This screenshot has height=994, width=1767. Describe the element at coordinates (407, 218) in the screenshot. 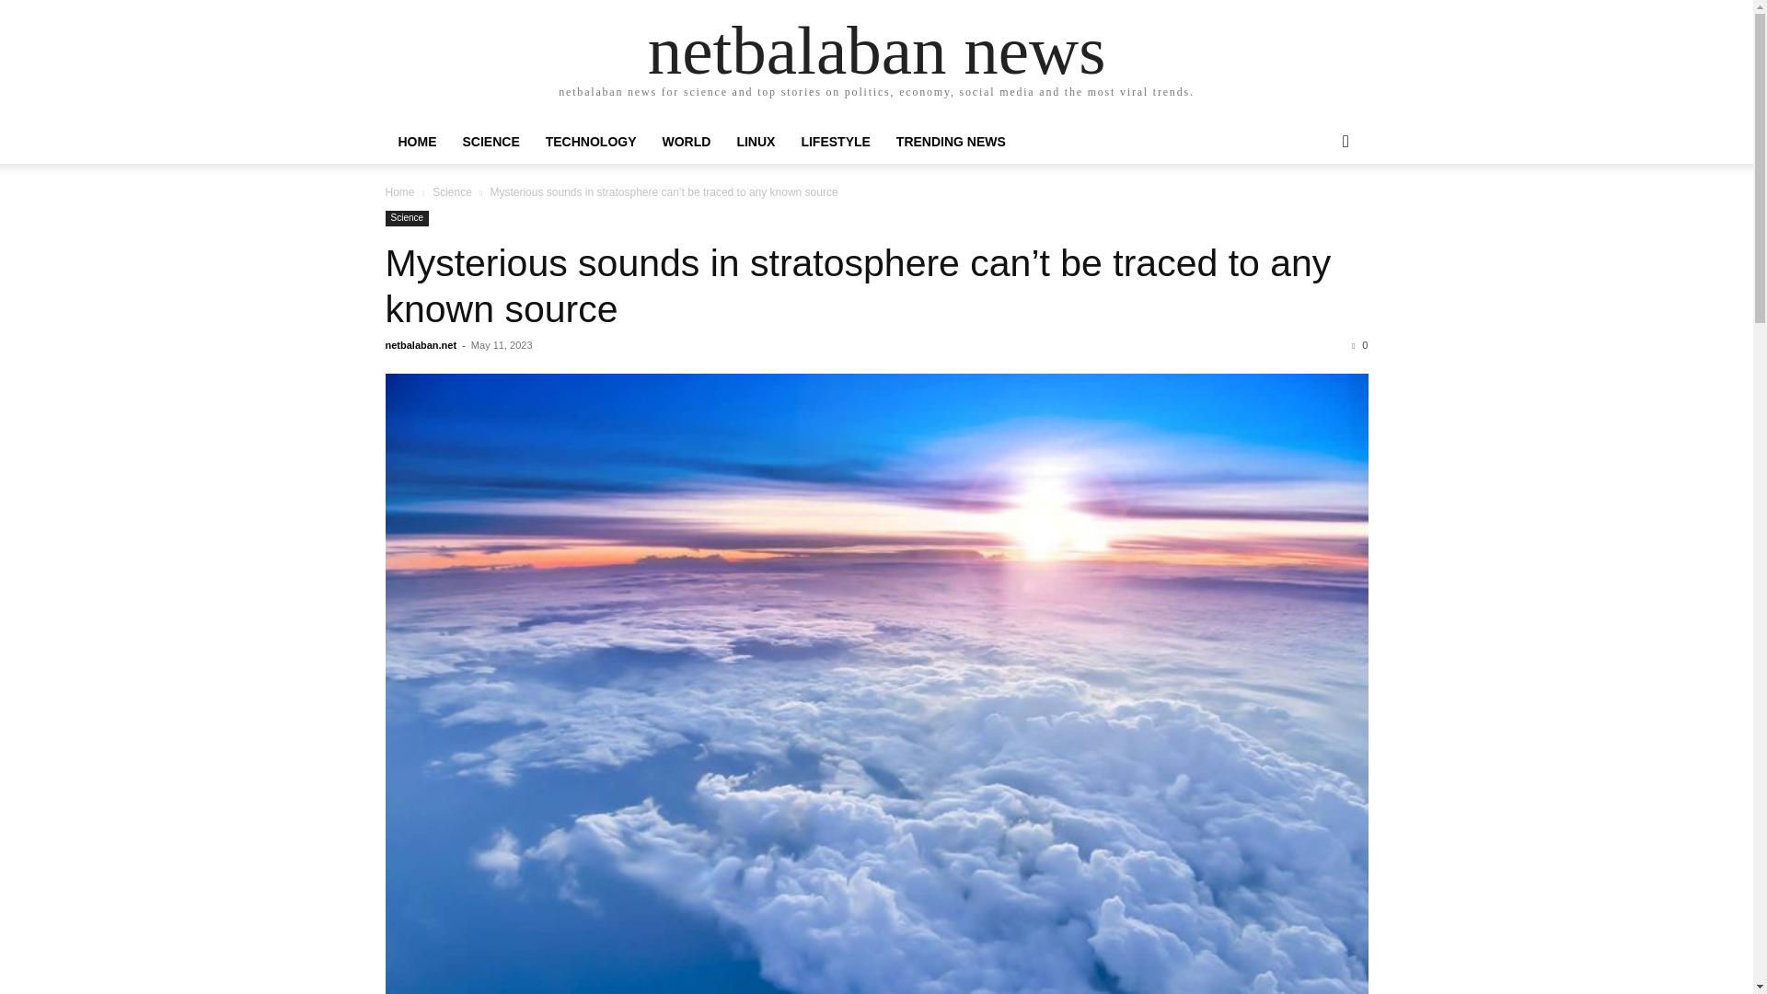

I see `Science` at that location.